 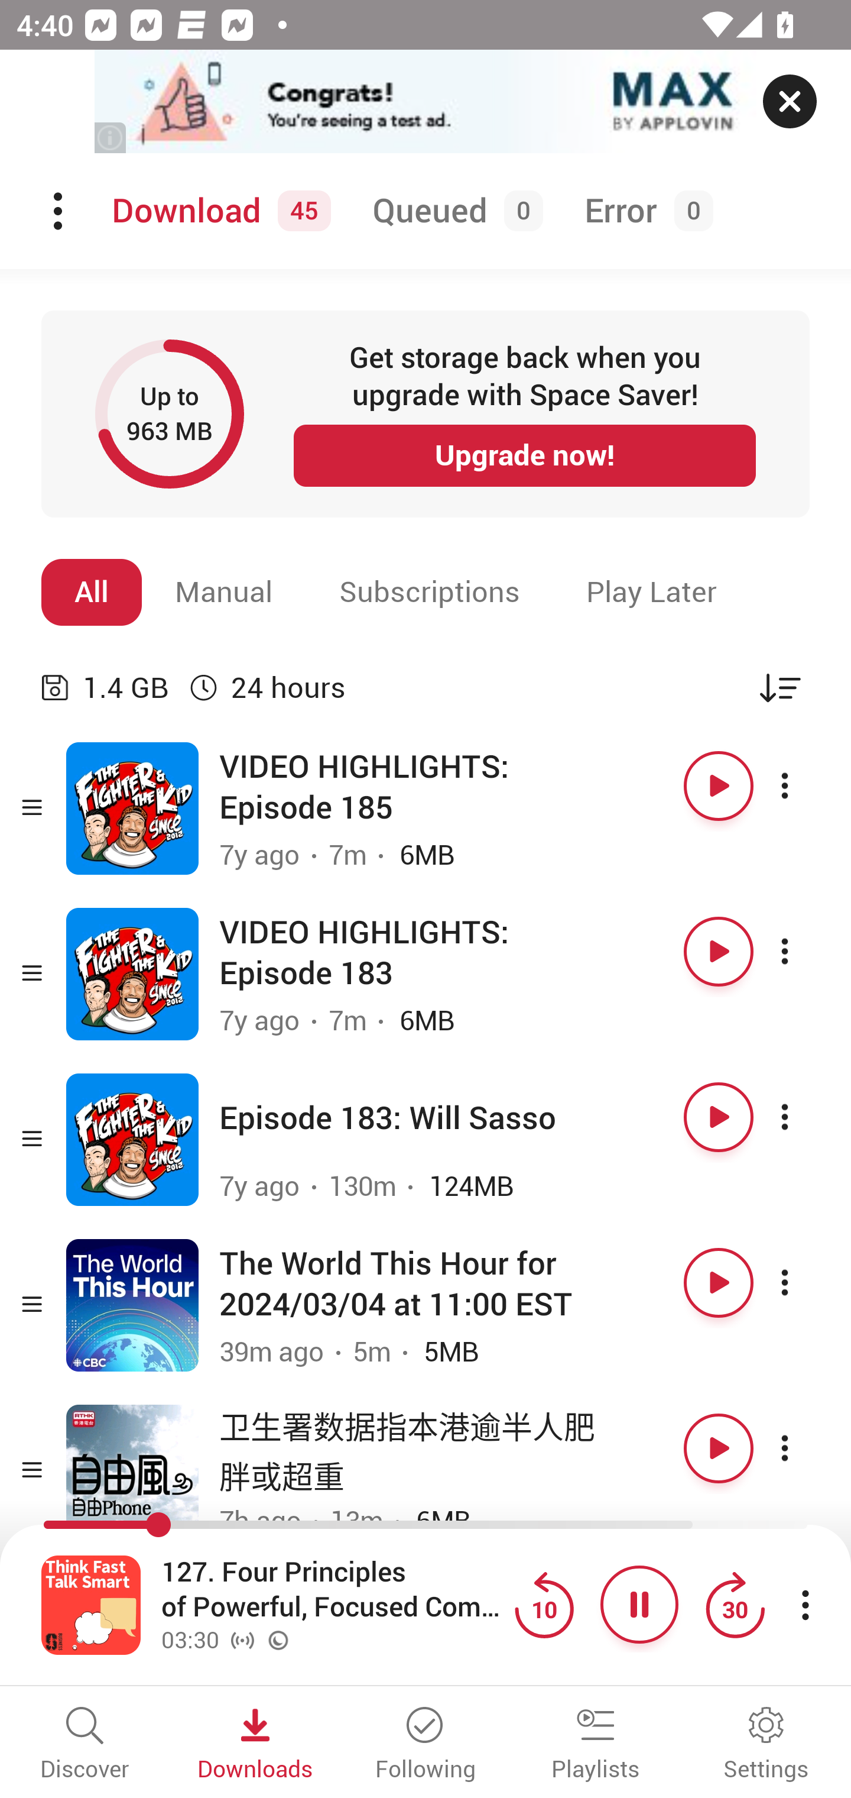 What do you see at coordinates (766, 1745) in the screenshot?
I see `Settings` at bounding box center [766, 1745].